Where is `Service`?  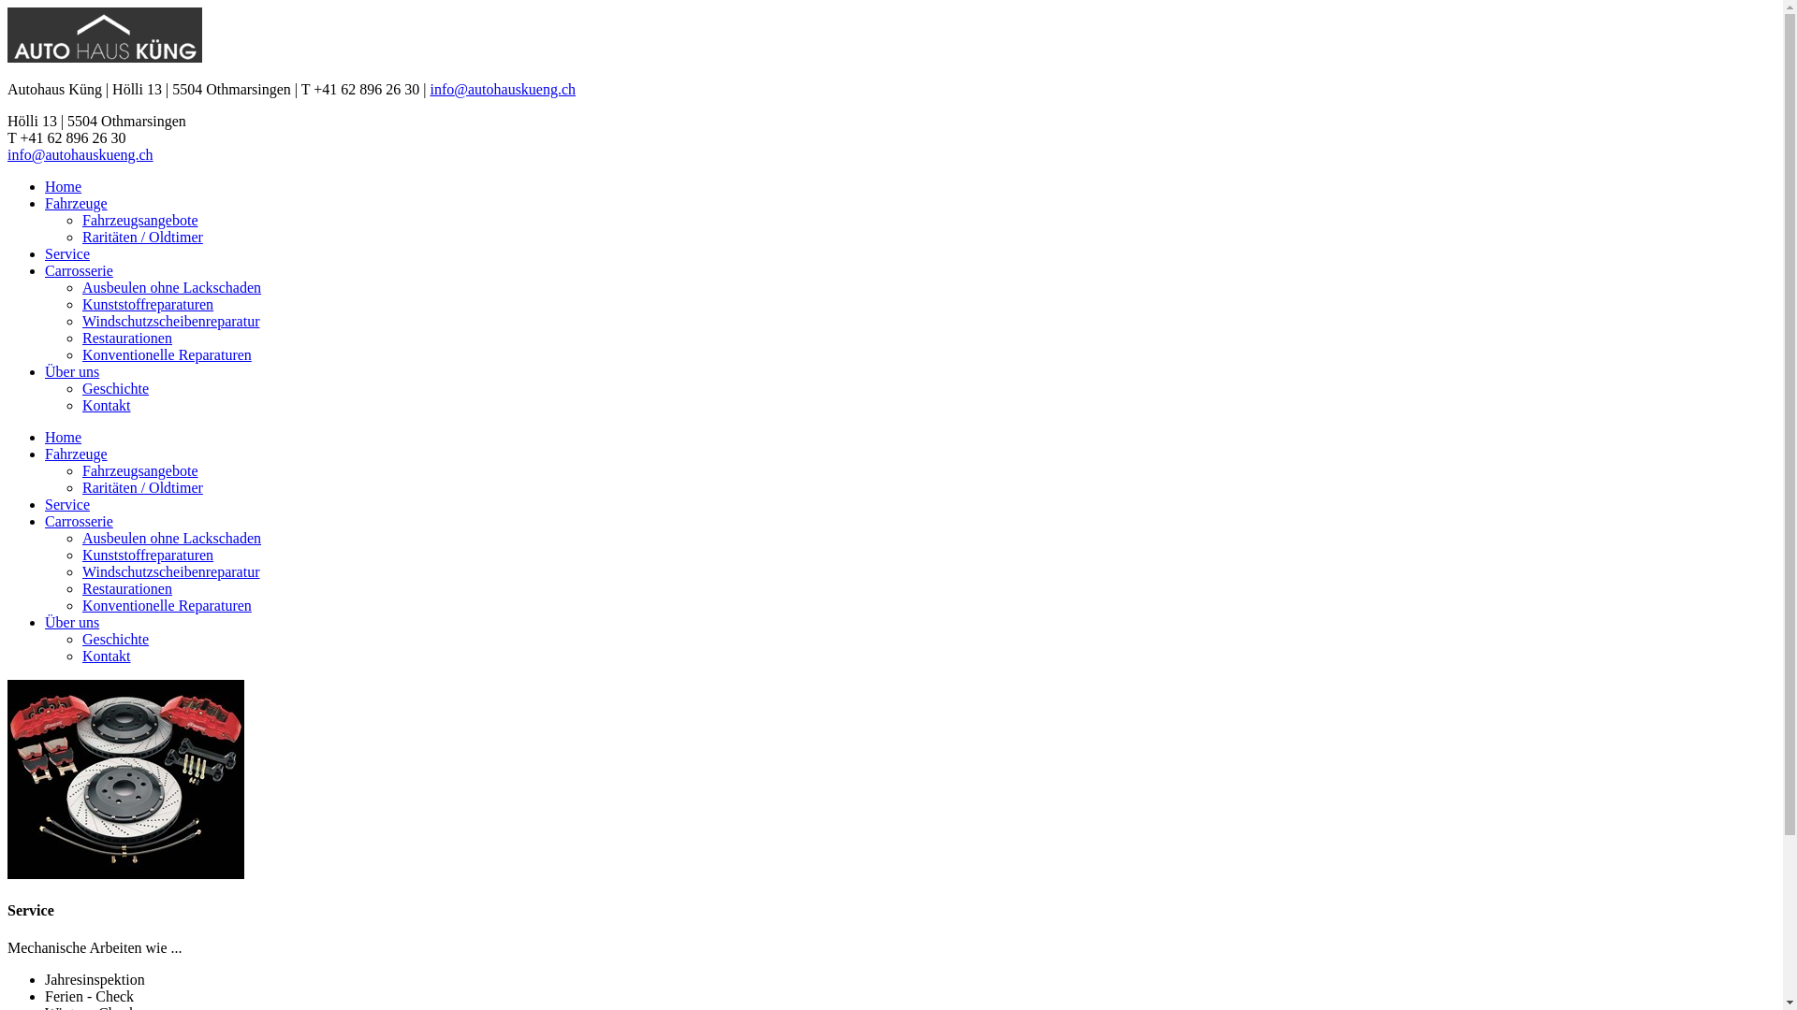
Service is located at coordinates (67, 505).